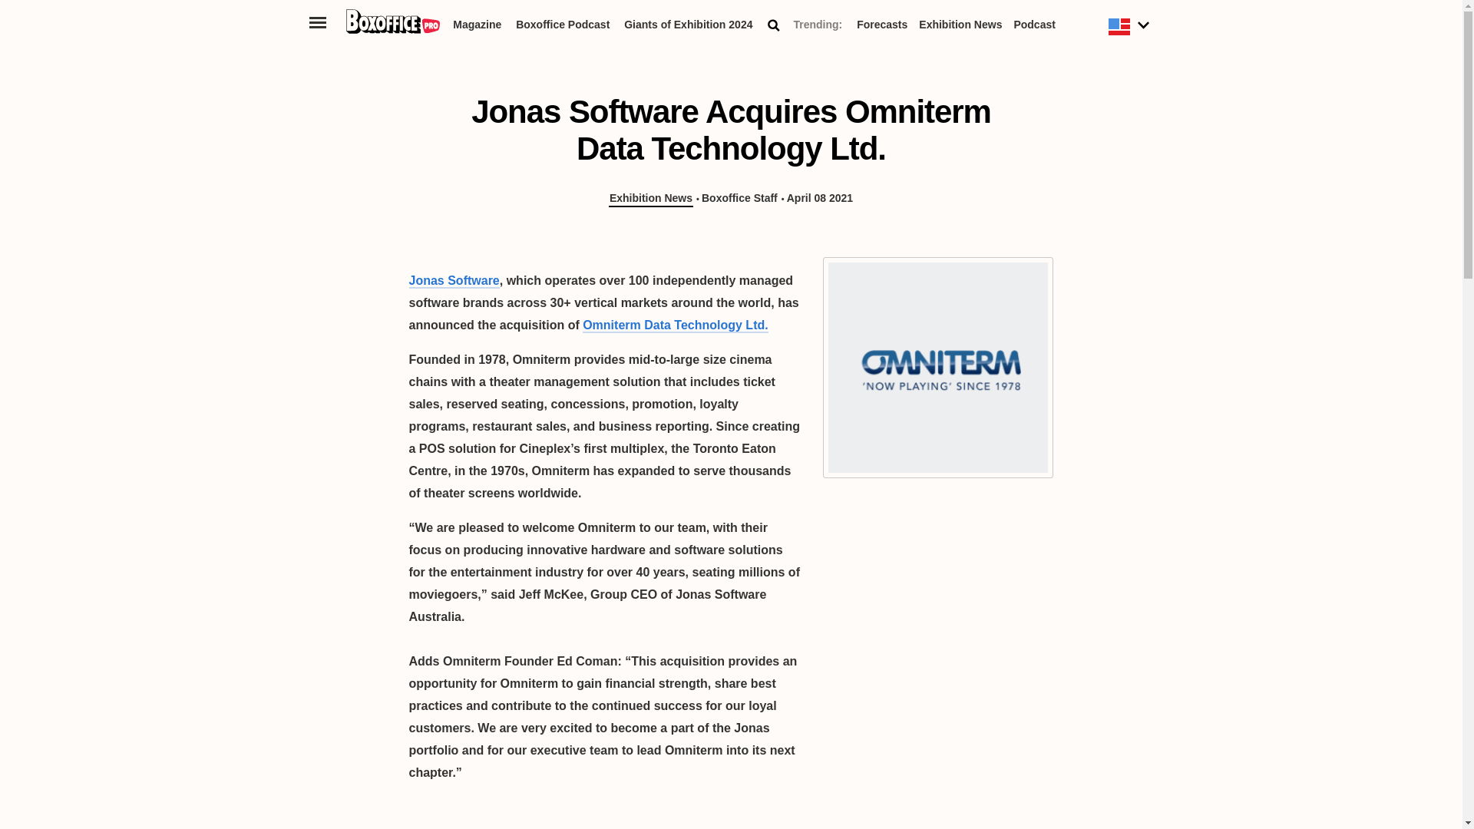 The image size is (1474, 829). What do you see at coordinates (1034, 27) in the screenshot?
I see `Podcast` at bounding box center [1034, 27].